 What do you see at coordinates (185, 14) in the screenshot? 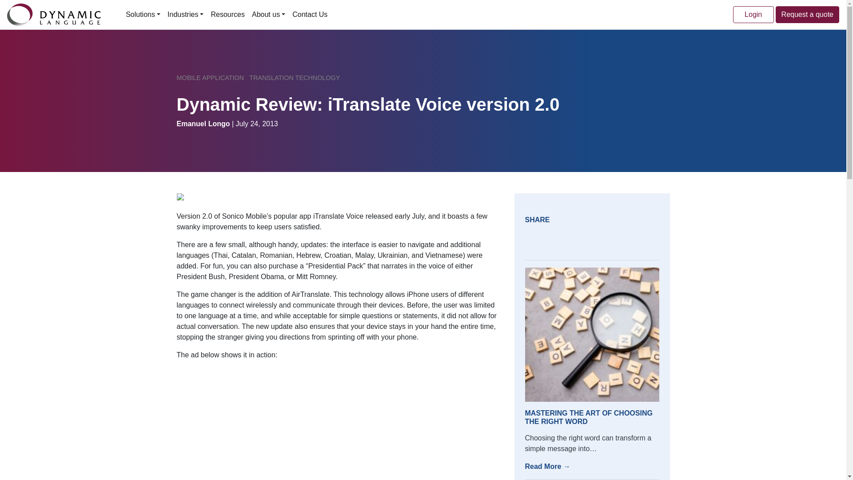
I see `Industries` at bounding box center [185, 14].